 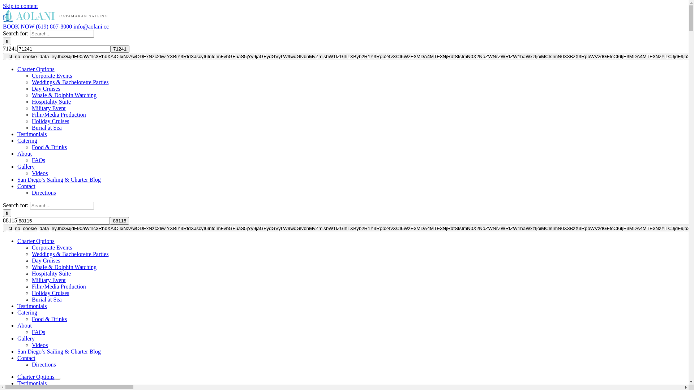 I want to click on Testimonials, so click(x=32, y=383).